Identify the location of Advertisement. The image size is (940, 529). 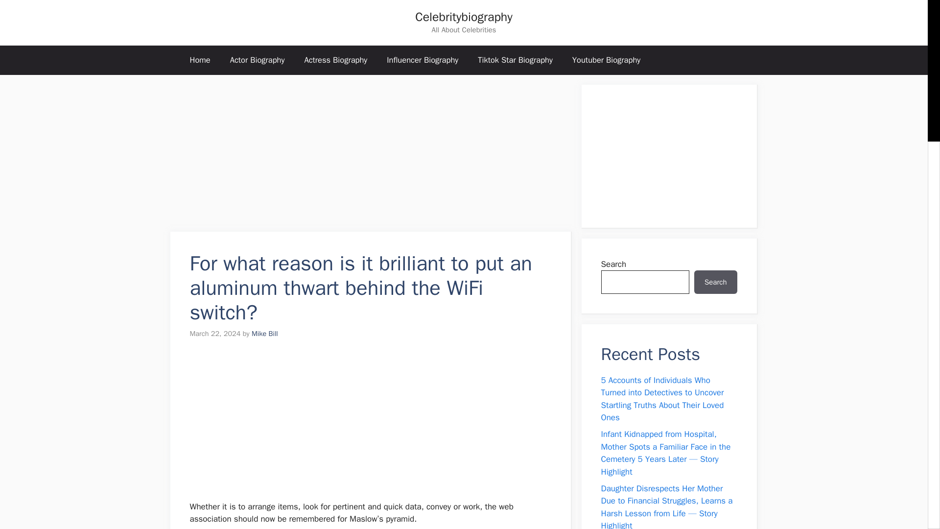
(371, 153).